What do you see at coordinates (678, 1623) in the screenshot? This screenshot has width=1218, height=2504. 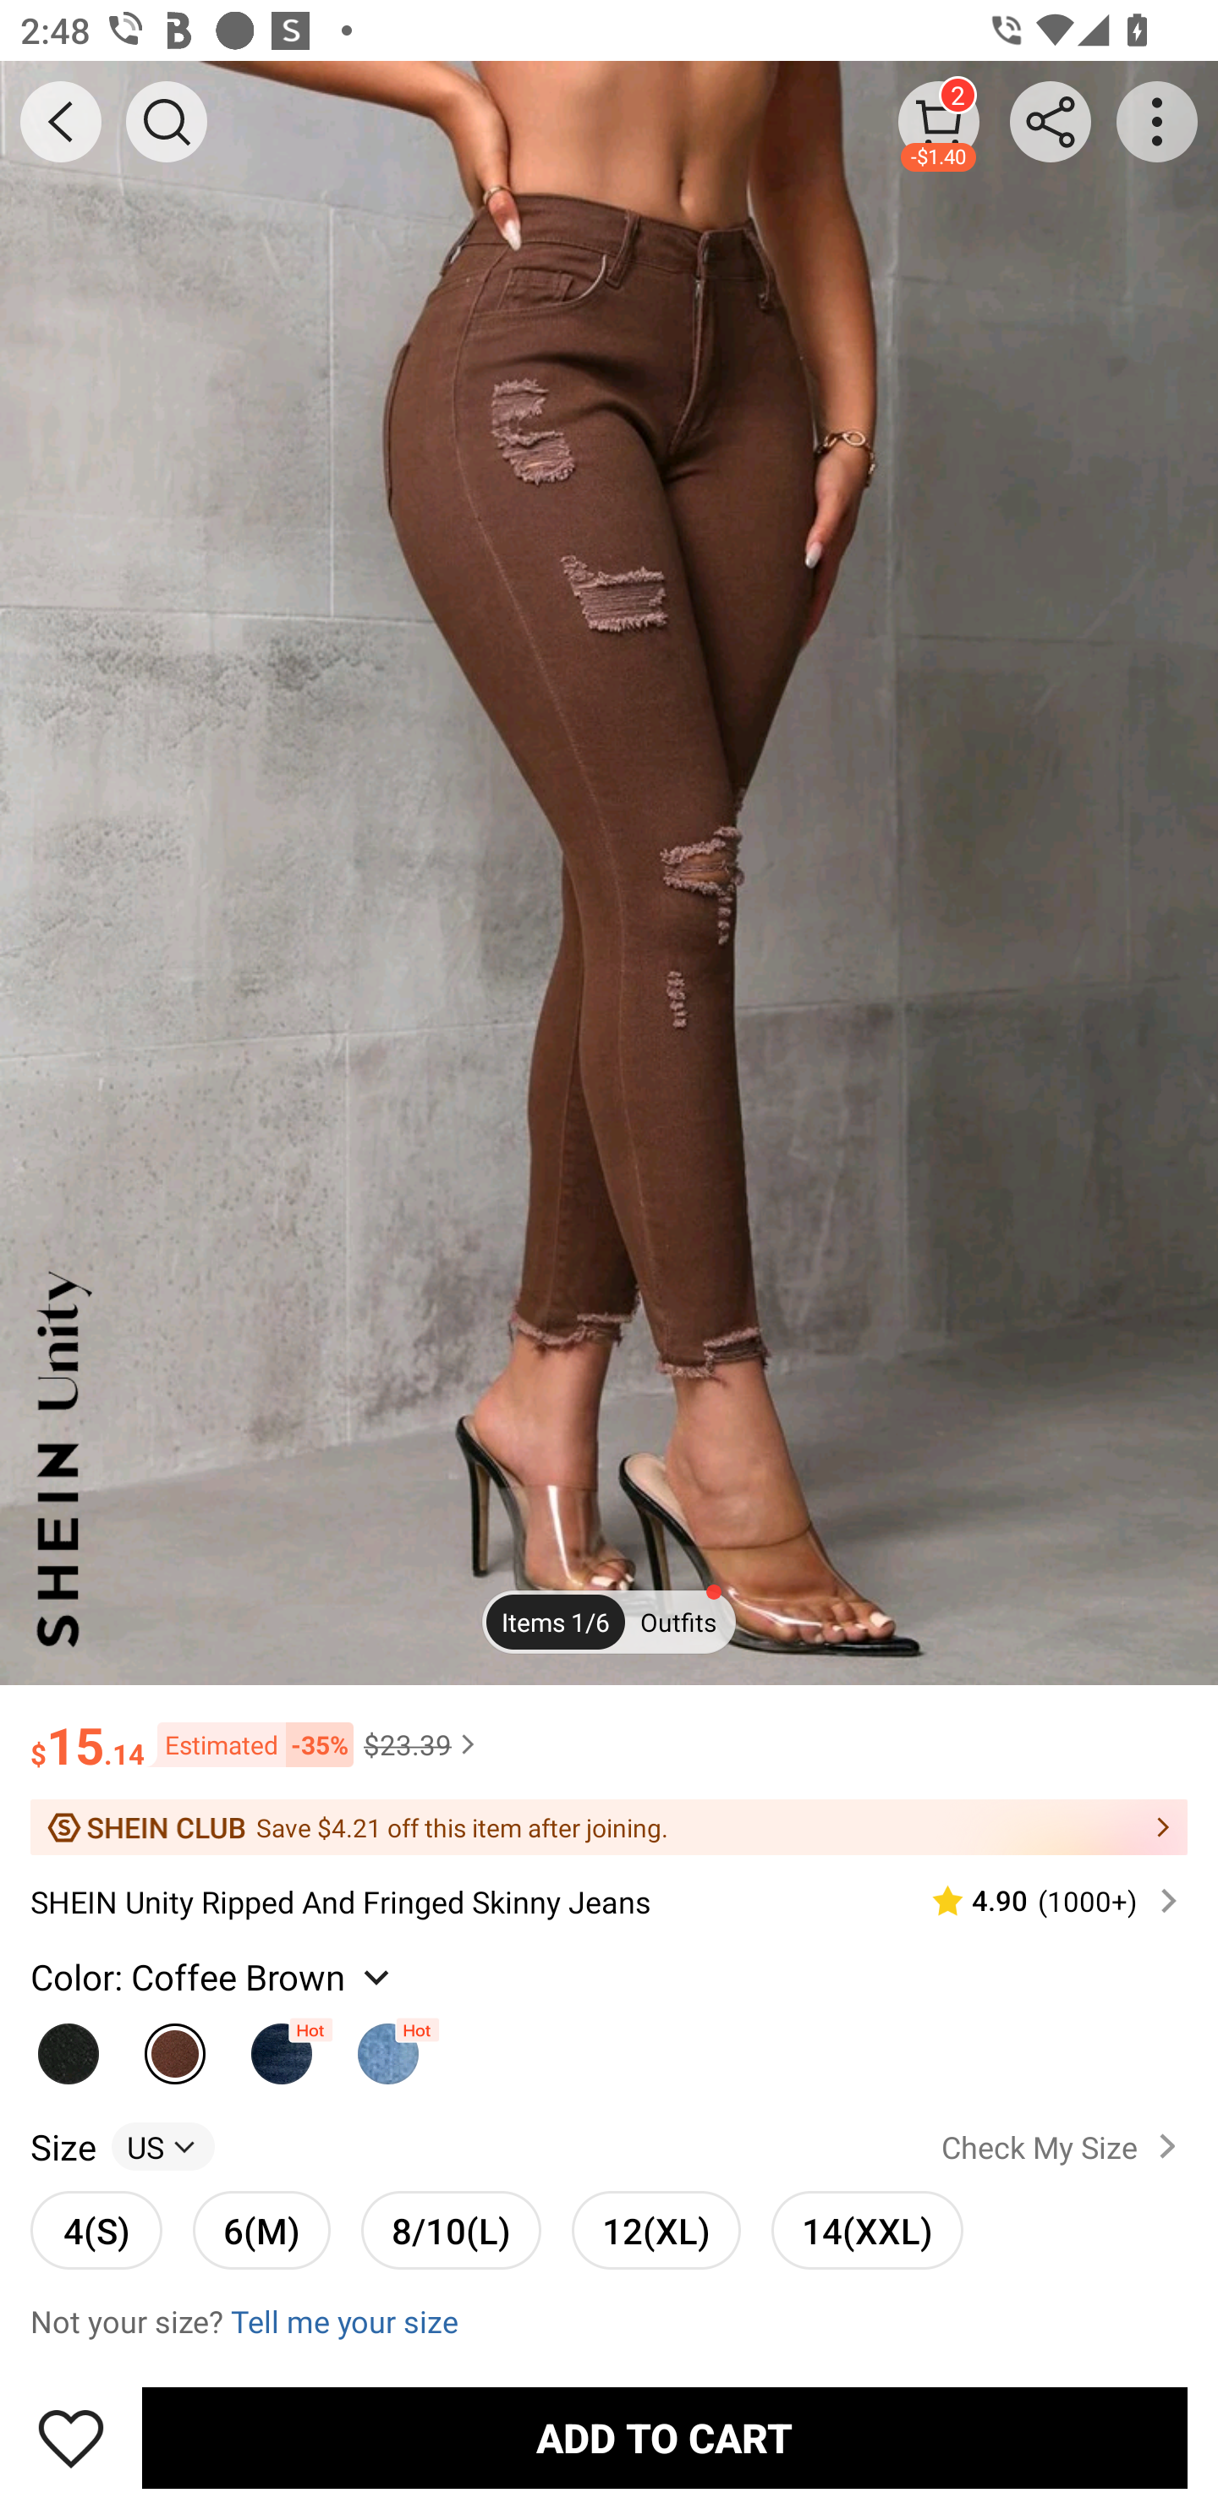 I see `Outfits` at bounding box center [678, 1623].